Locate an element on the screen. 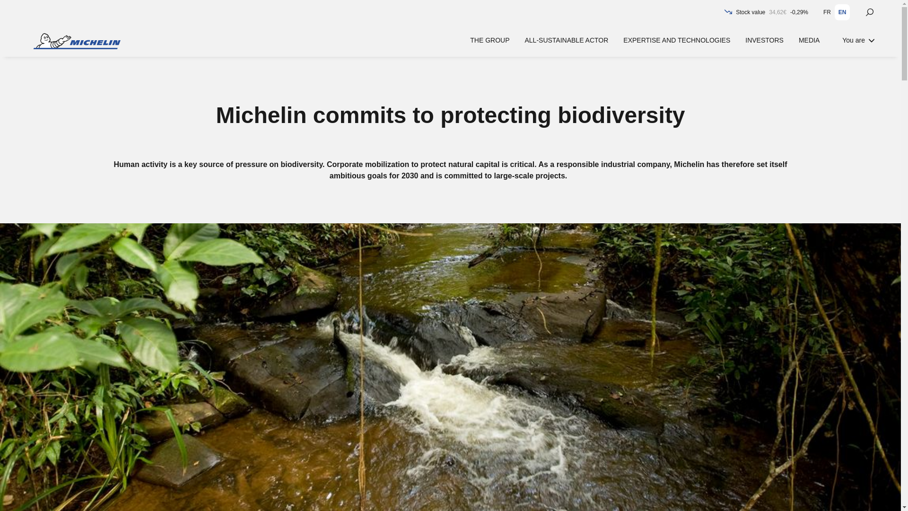 The image size is (908, 511). ALL-SUSTAINABLE ACTOR is located at coordinates (566, 40).